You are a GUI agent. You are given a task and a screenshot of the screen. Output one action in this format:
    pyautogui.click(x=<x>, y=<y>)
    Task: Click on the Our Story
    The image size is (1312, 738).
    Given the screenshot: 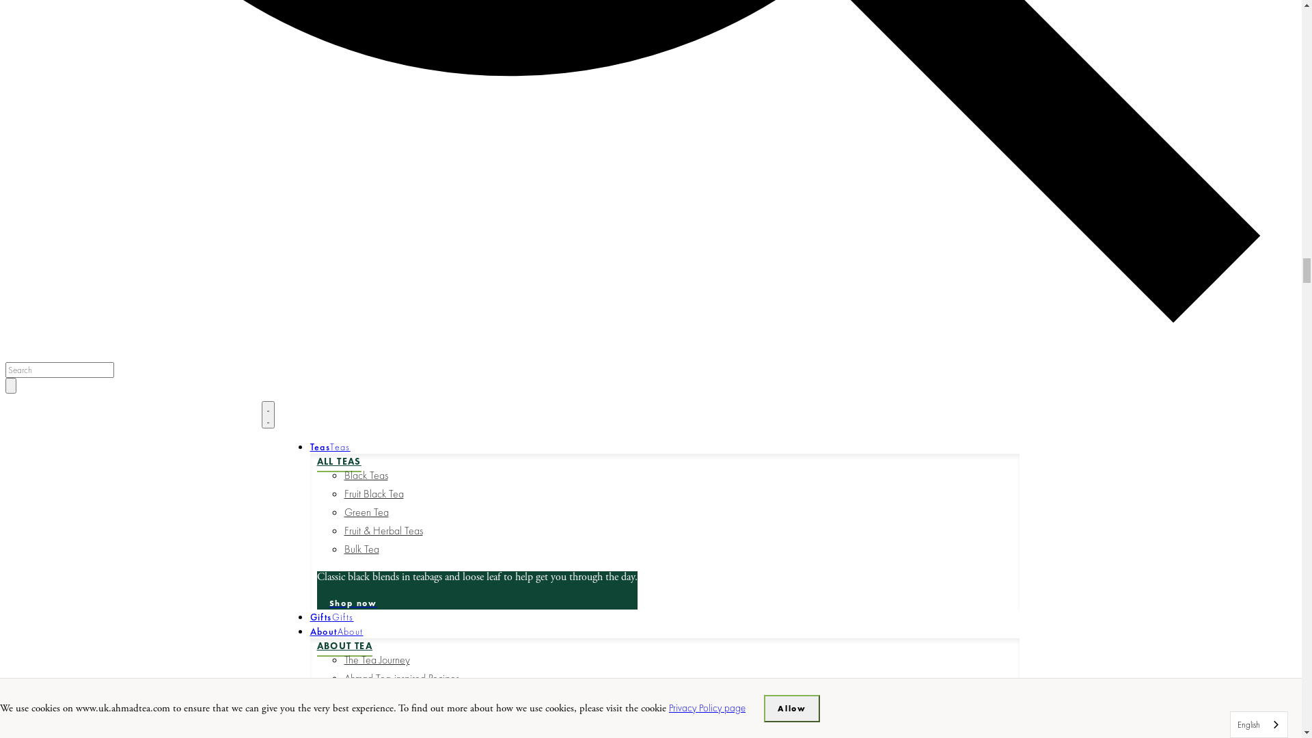 What is the action you would take?
    pyautogui.click(x=66, y=329)
    